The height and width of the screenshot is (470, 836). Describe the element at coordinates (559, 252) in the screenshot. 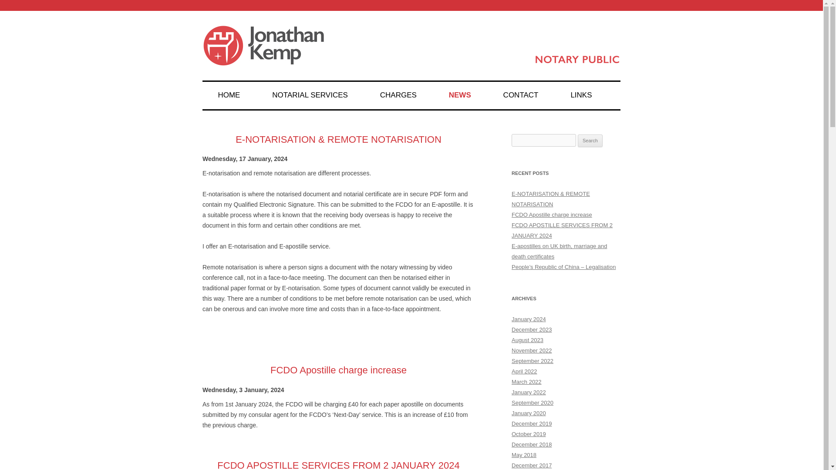

I see `E-apostilles on UK birth, marriage and death certificates` at that location.